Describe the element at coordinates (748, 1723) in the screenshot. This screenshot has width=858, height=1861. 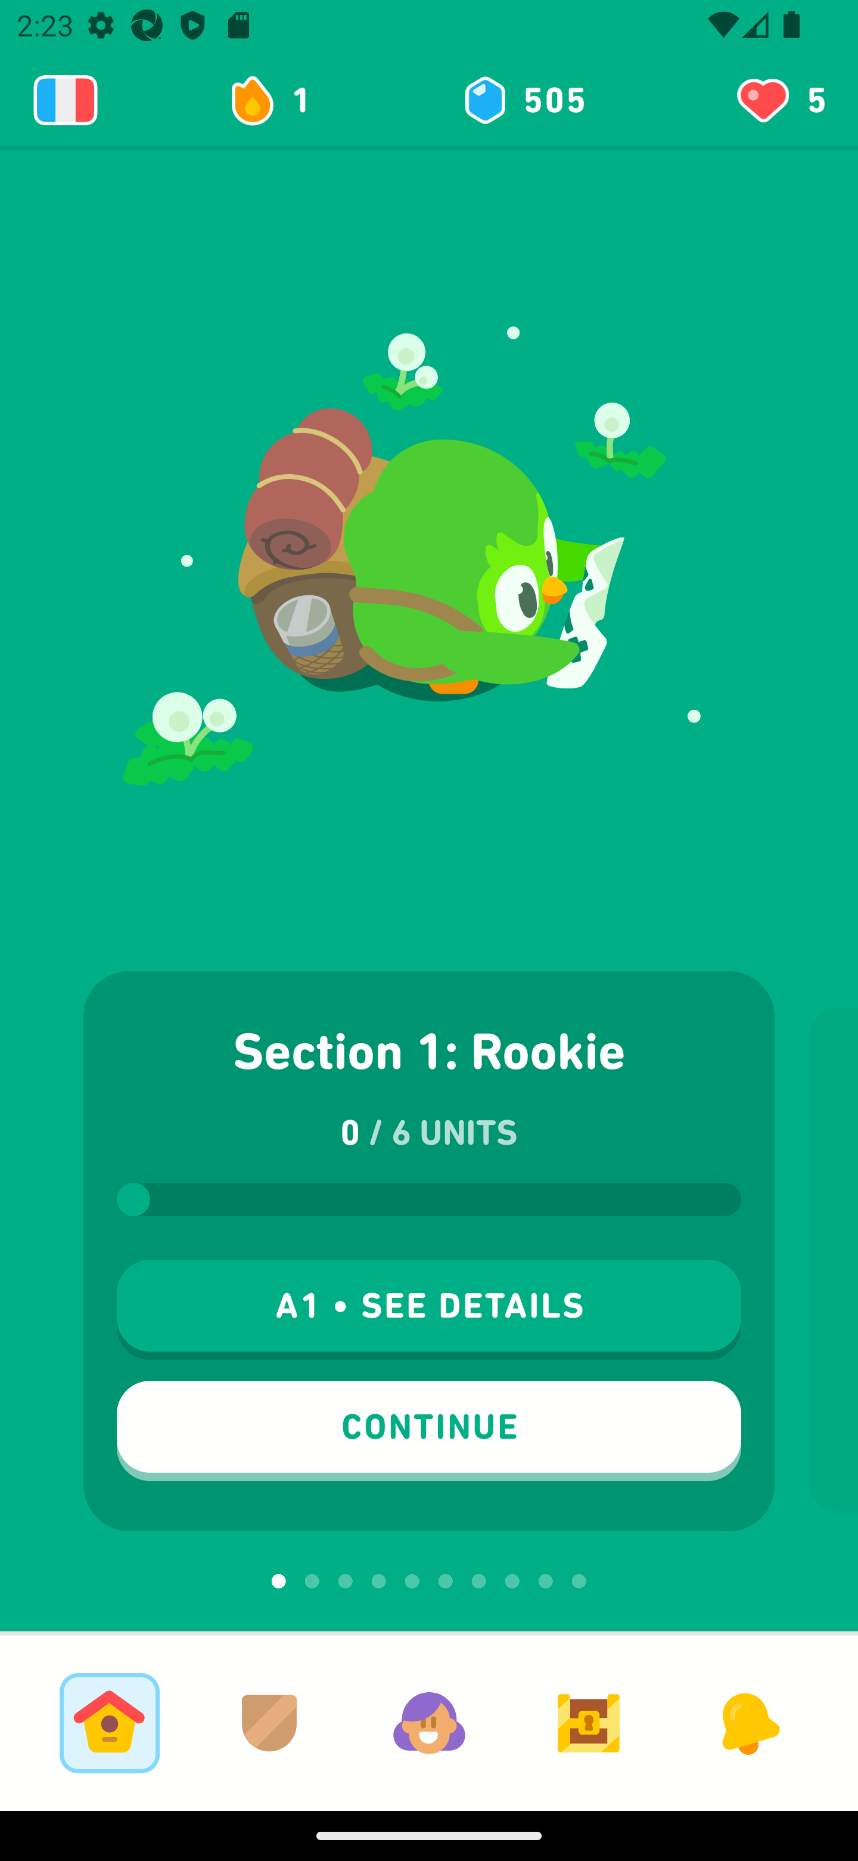
I see `News Tab` at that location.